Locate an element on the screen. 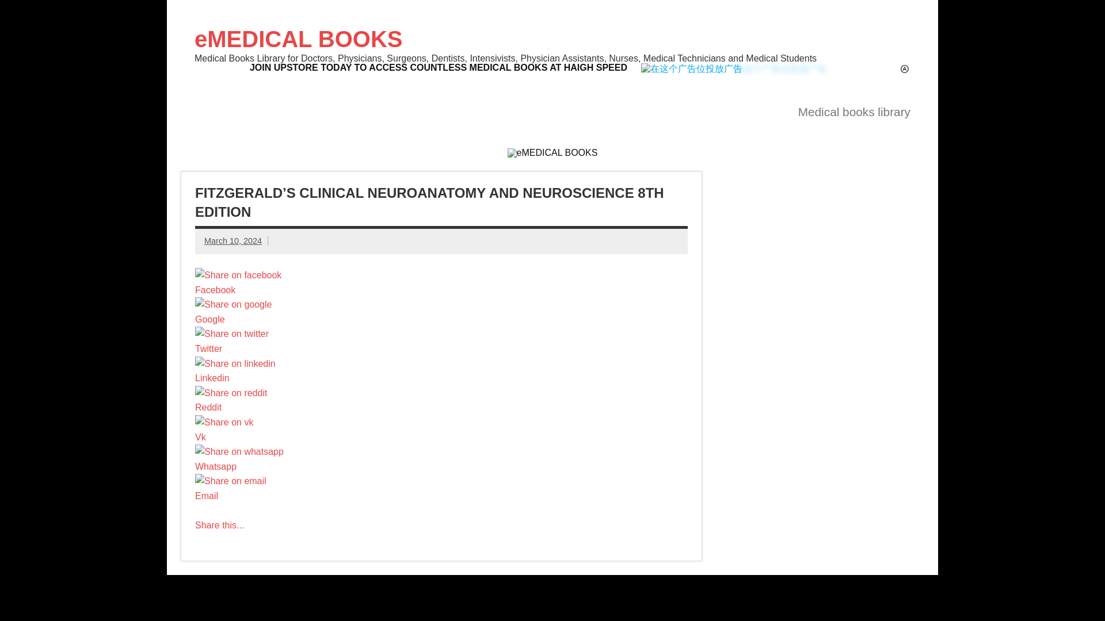 The width and height of the screenshot is (1105, 621). linkedin is located at coordinates (235, 363).